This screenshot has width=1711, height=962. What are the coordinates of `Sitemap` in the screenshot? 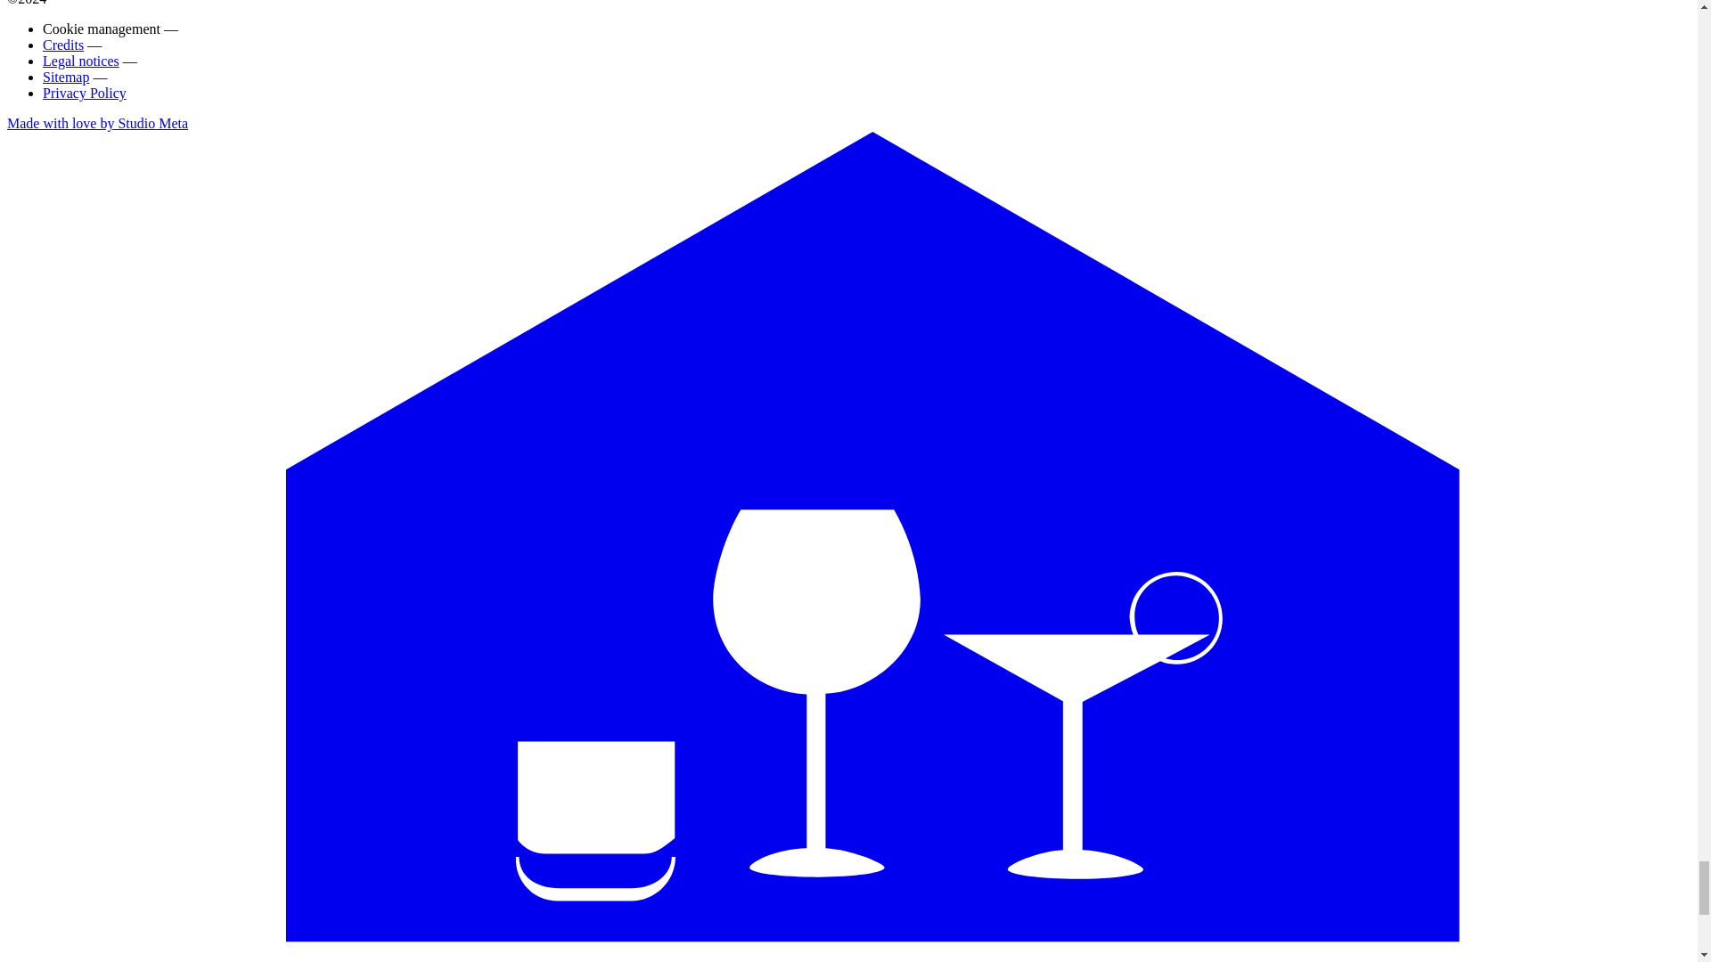 It's located at (66, 77).